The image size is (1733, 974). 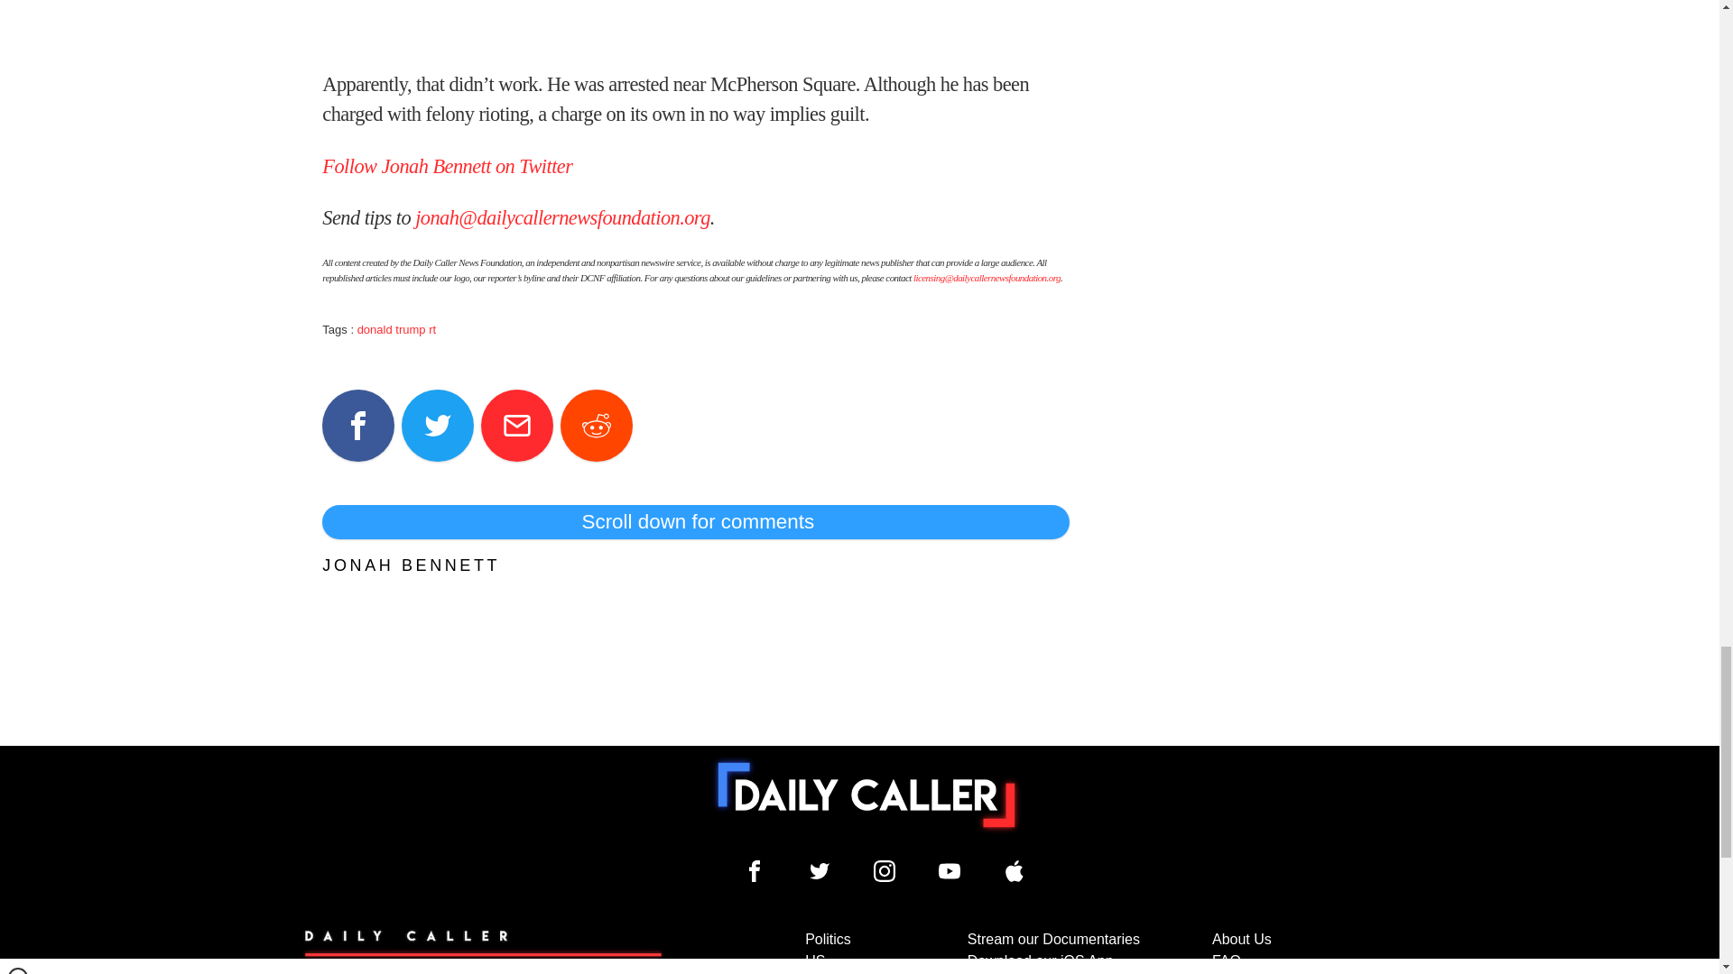 What do you see at coordinates (695, 522) in the screenshot?
I see `Scroll down for comments` at bounding box center [695, 522].